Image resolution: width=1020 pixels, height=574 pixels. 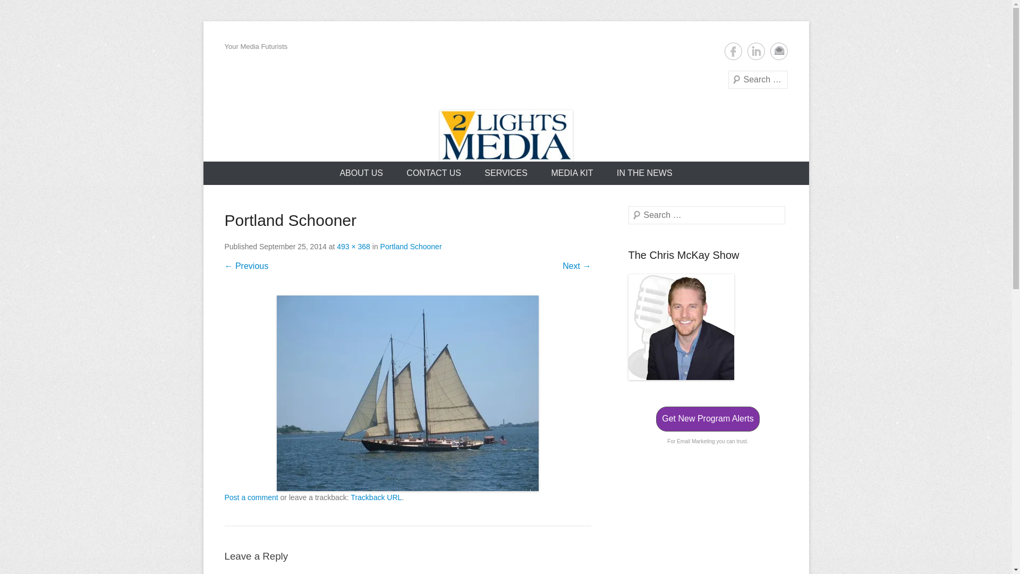 I want to click on Facebook, so click(x=733, y=51).